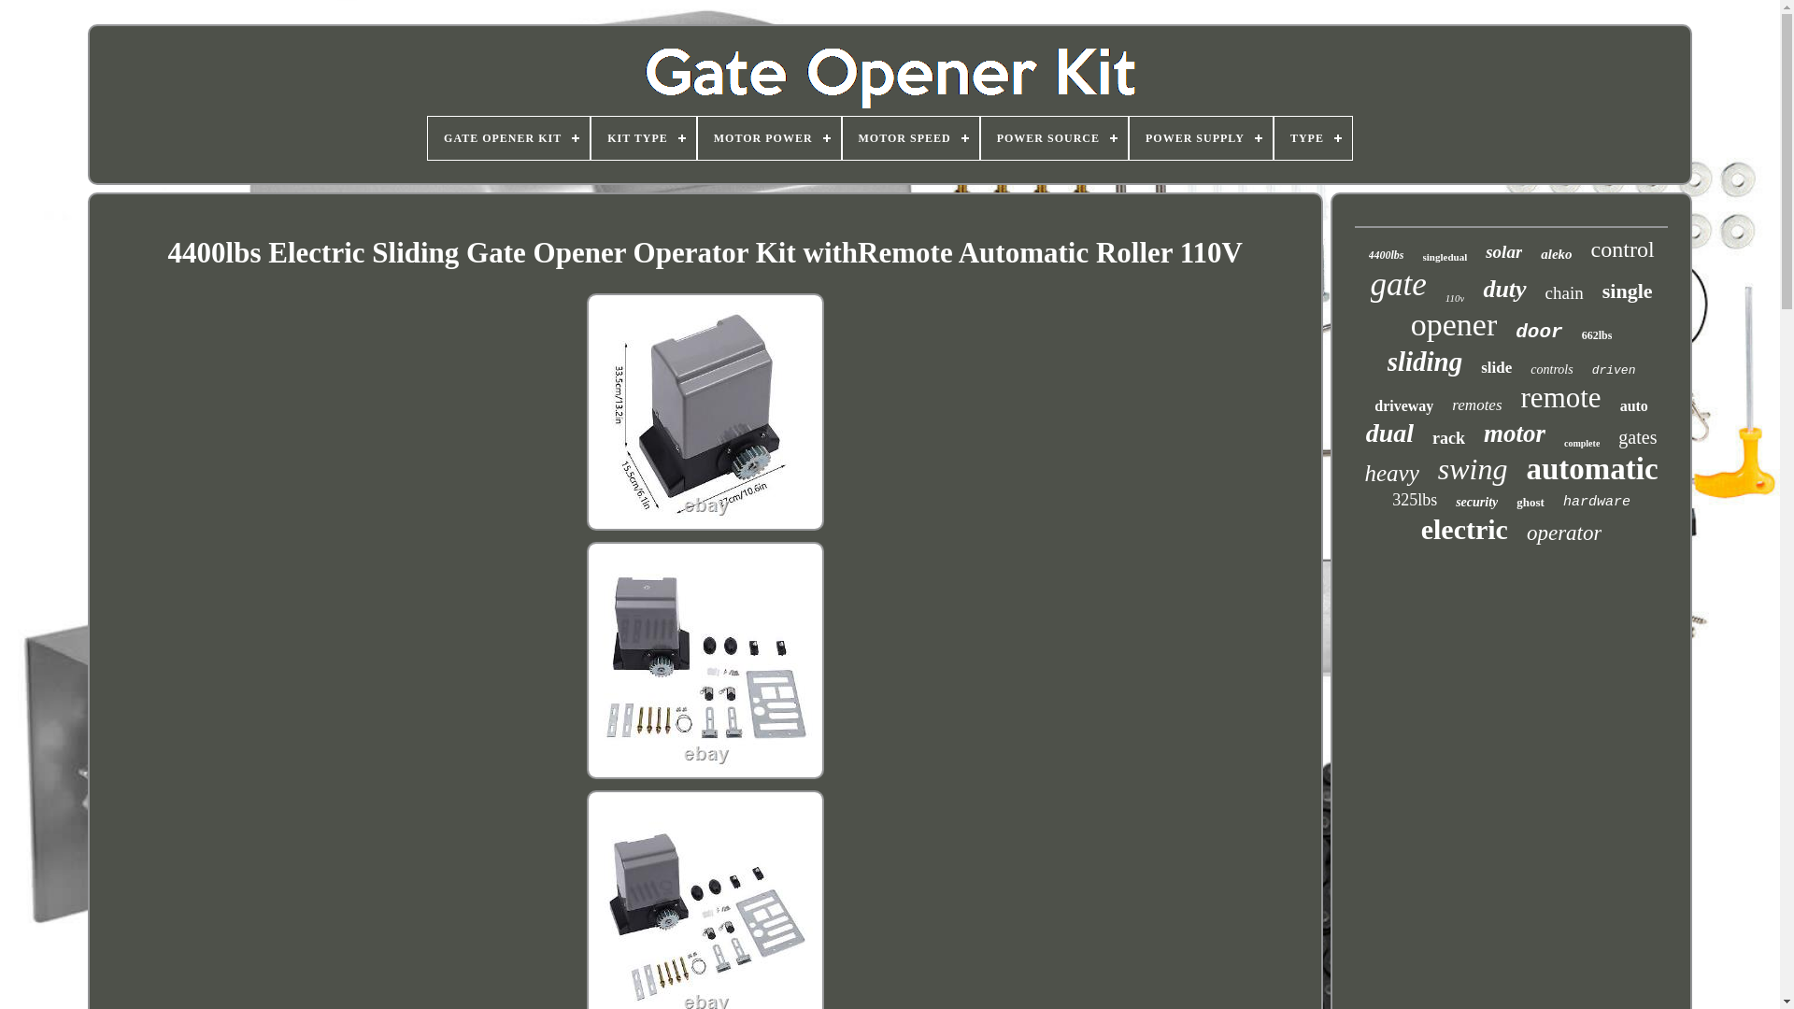  I want to click on GATE OPENER KIT, so click(508, 138).